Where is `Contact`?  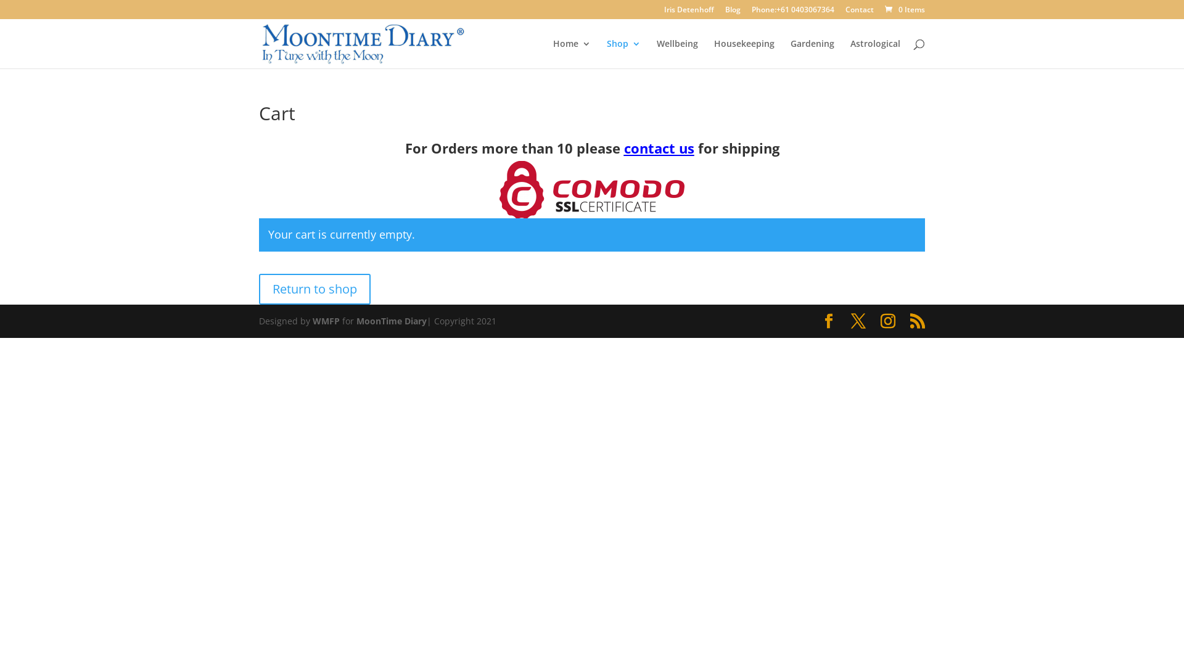 Contact is located at coordinates (860, 12).